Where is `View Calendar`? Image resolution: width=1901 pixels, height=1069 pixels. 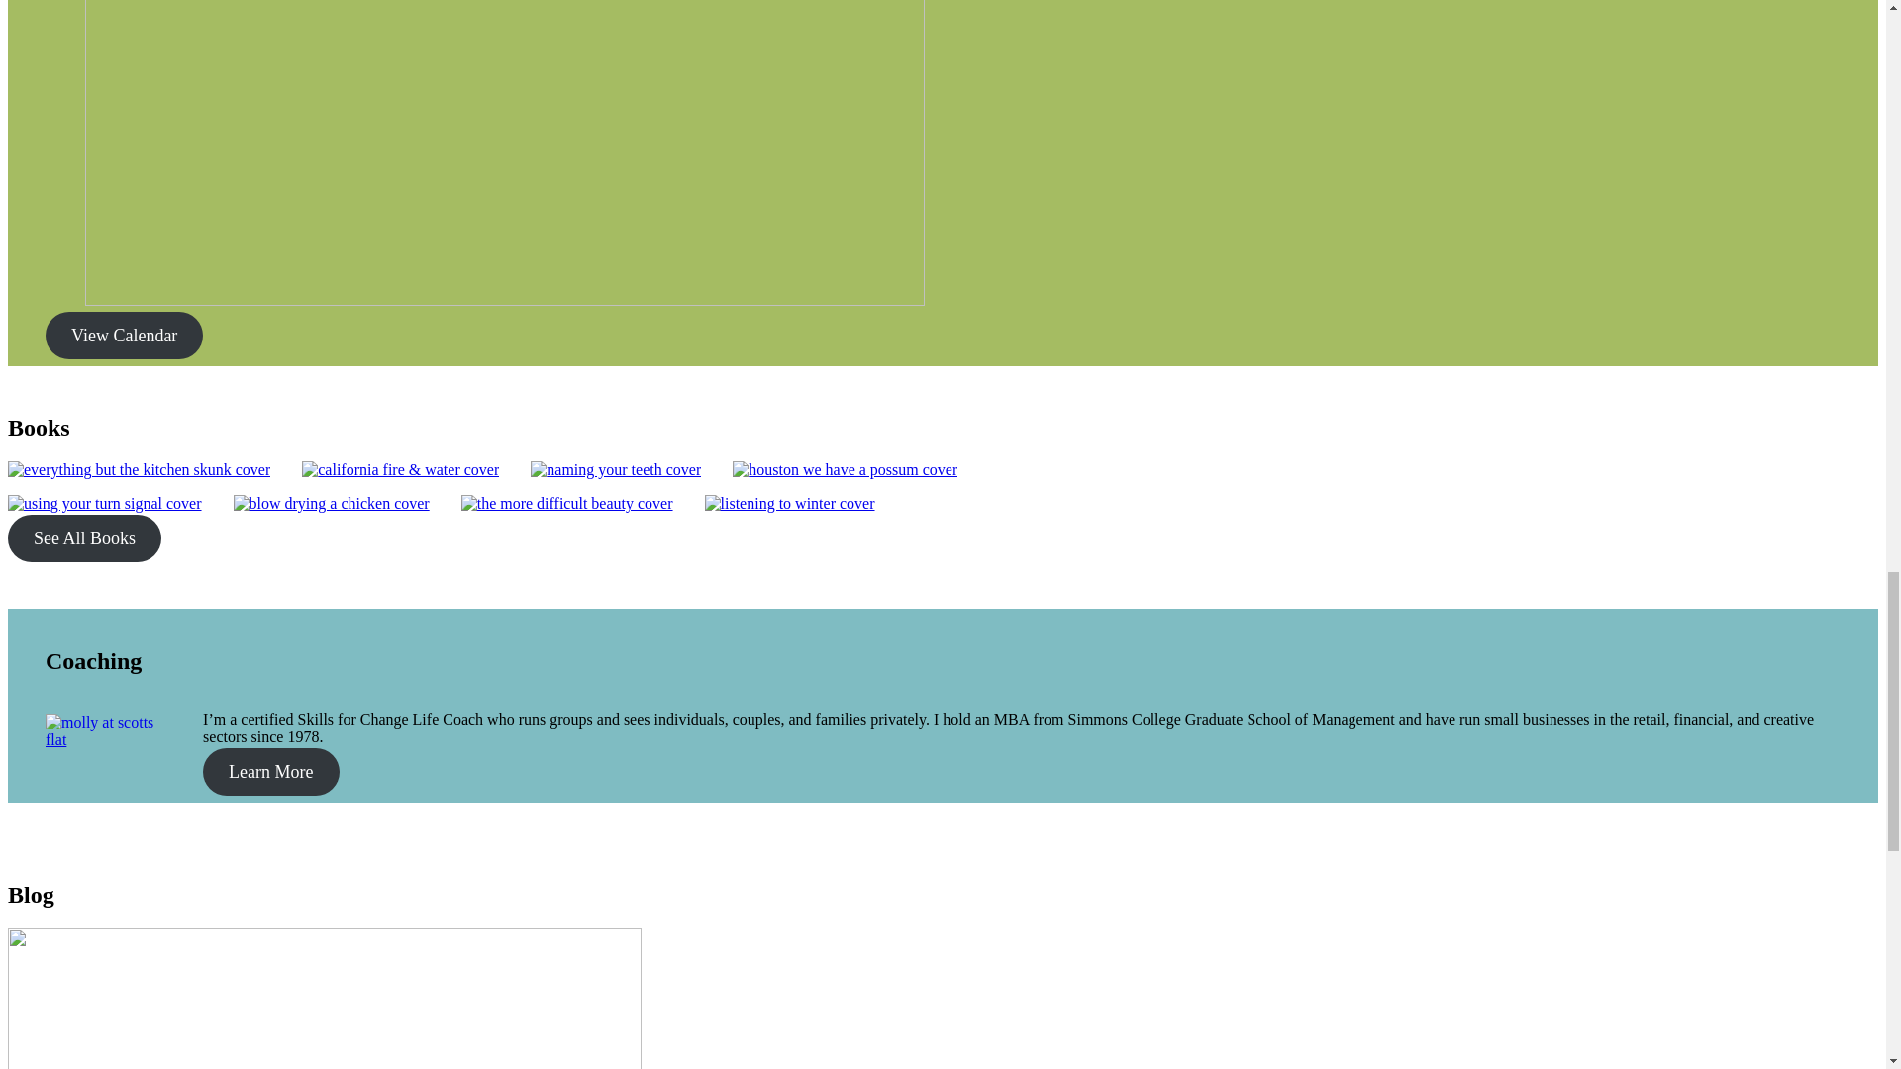 View Calendar is located at coordinates (125, 335).